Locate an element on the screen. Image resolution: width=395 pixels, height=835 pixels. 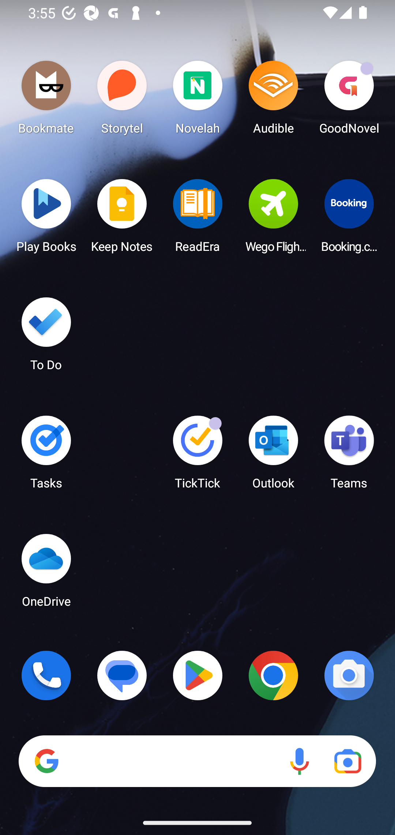
OneDrive is located at coordinates (46, 574).